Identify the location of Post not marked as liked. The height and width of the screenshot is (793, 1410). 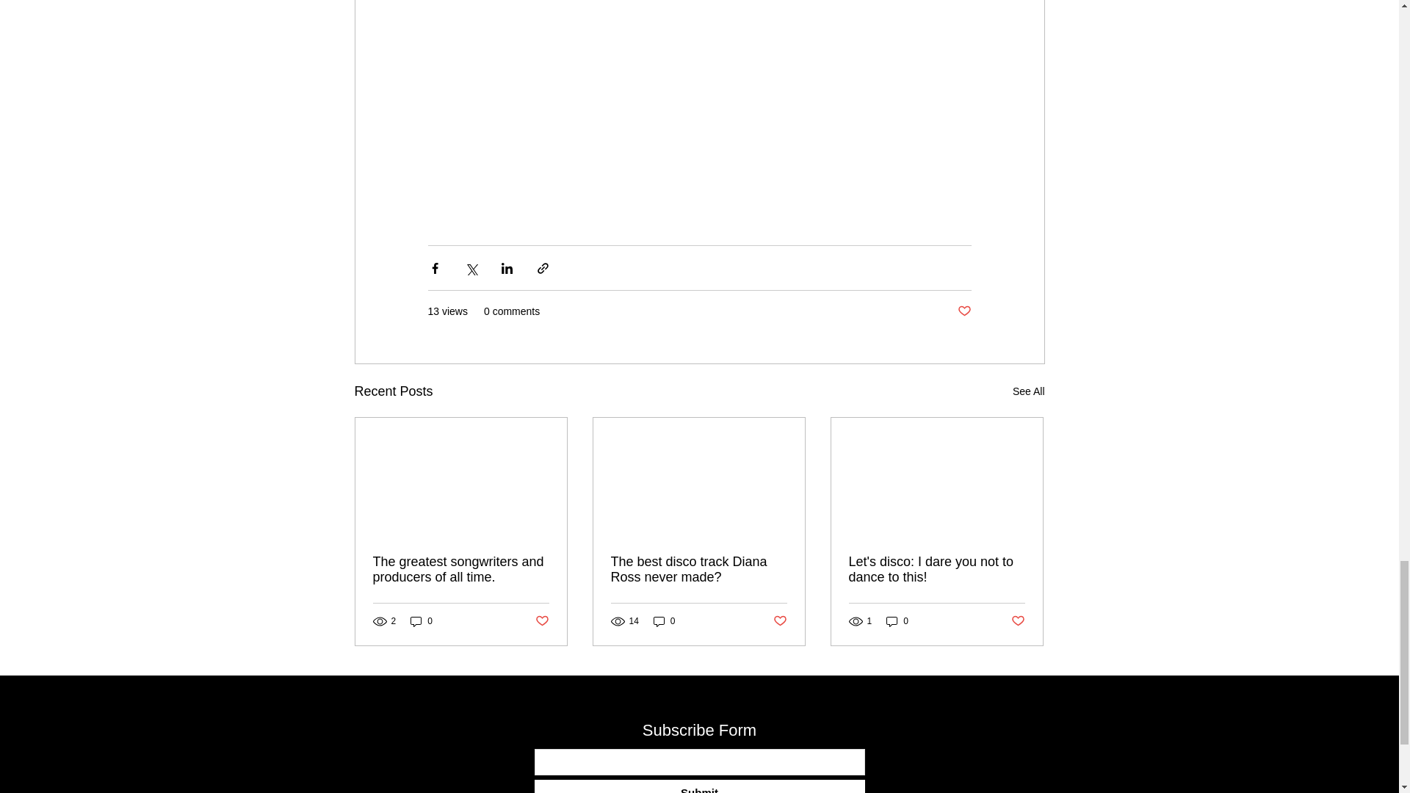
(780, 621).